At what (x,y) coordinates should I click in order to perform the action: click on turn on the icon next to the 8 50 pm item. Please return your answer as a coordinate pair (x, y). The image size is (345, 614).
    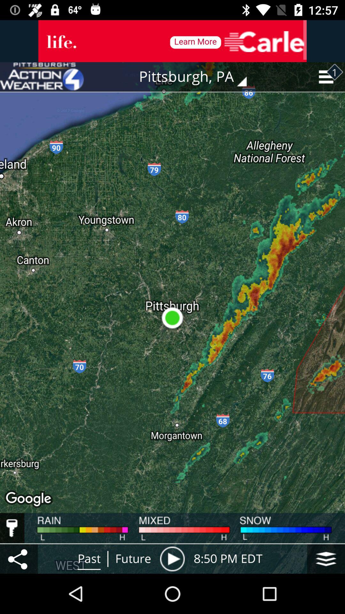
    Looking at the image, I should click on (326, 559).